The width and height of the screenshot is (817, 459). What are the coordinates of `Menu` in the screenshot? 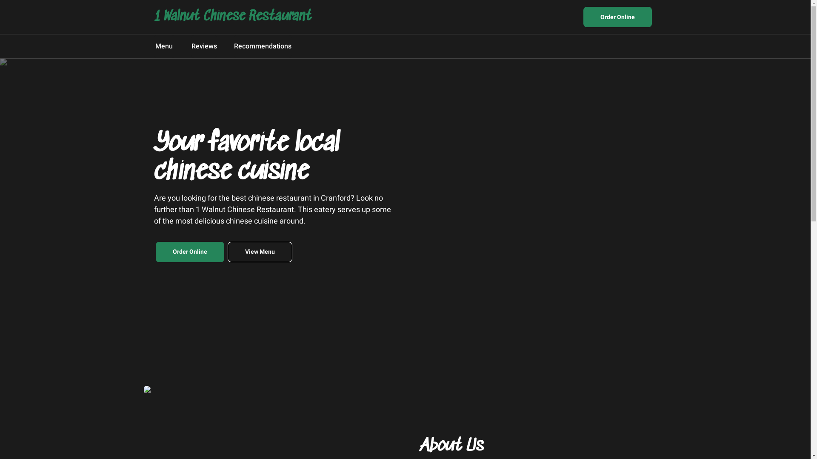 It's located at (164, 46).